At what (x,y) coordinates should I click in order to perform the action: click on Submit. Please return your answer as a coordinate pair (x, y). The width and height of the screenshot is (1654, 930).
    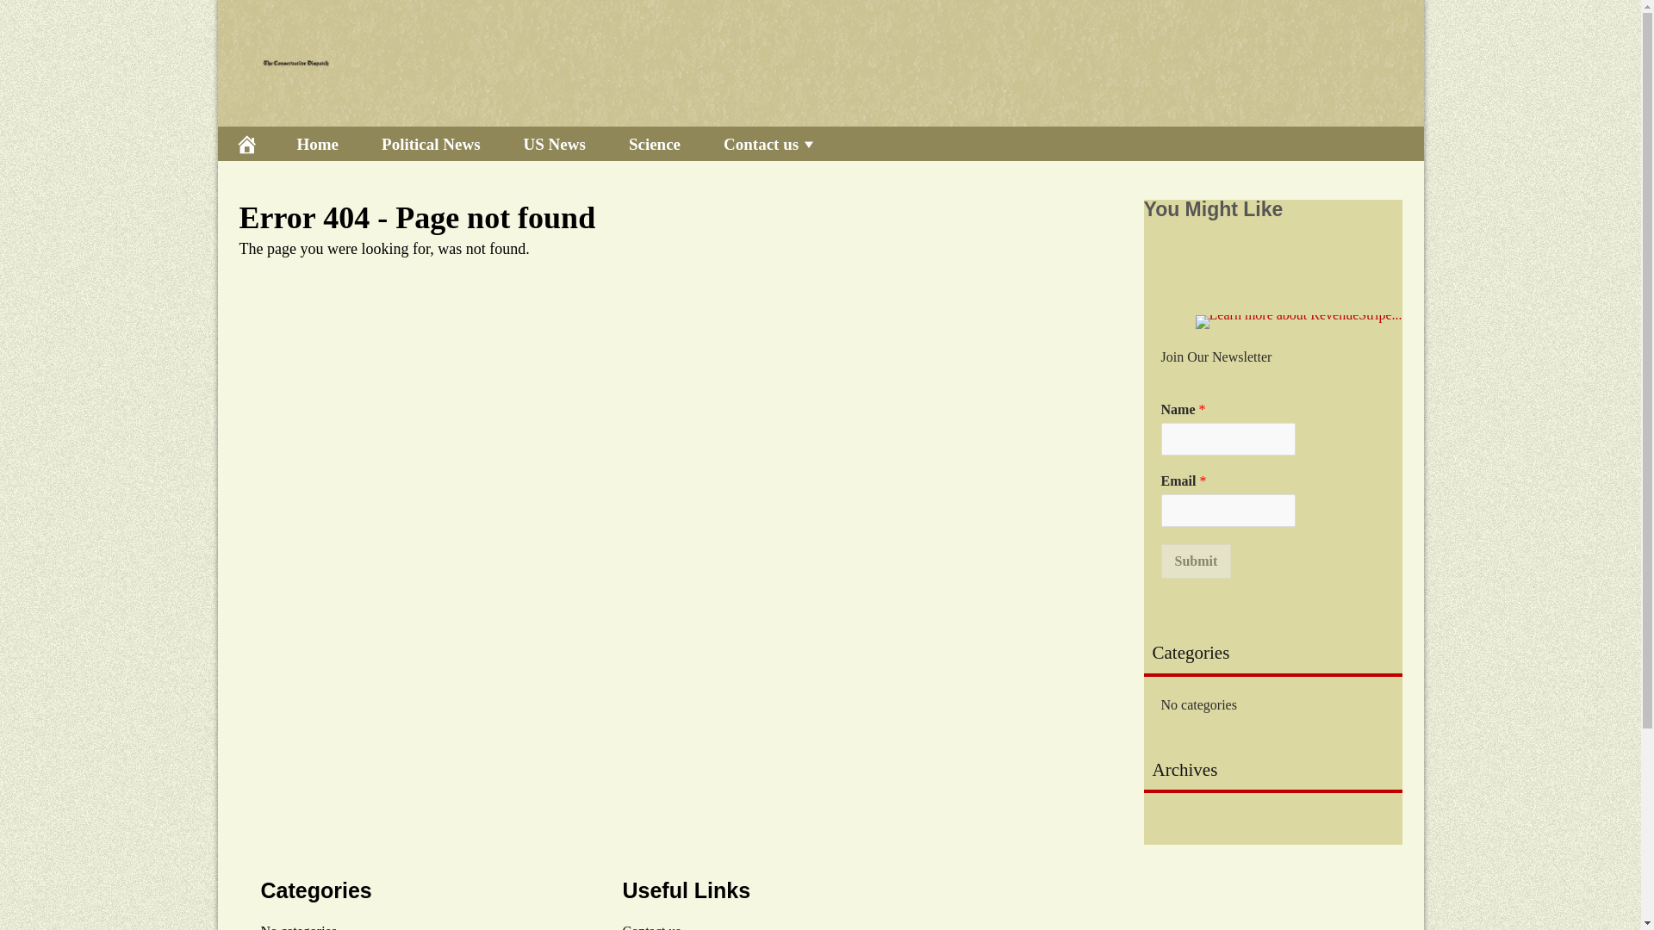
    Looking at the image, I should click on (1196, 561).